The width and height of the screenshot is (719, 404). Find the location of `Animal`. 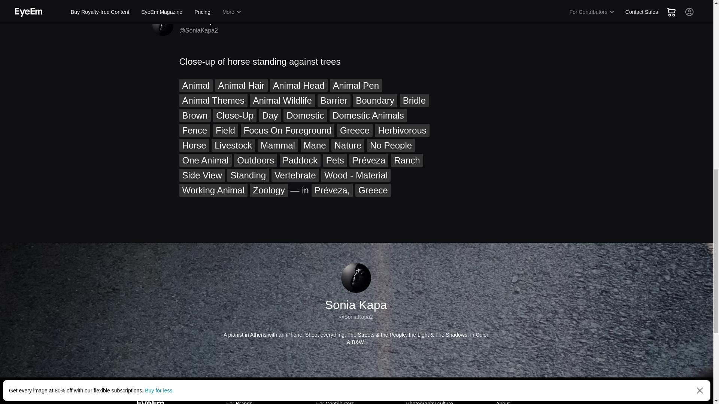

Animal is located at coordinates (195, 85).